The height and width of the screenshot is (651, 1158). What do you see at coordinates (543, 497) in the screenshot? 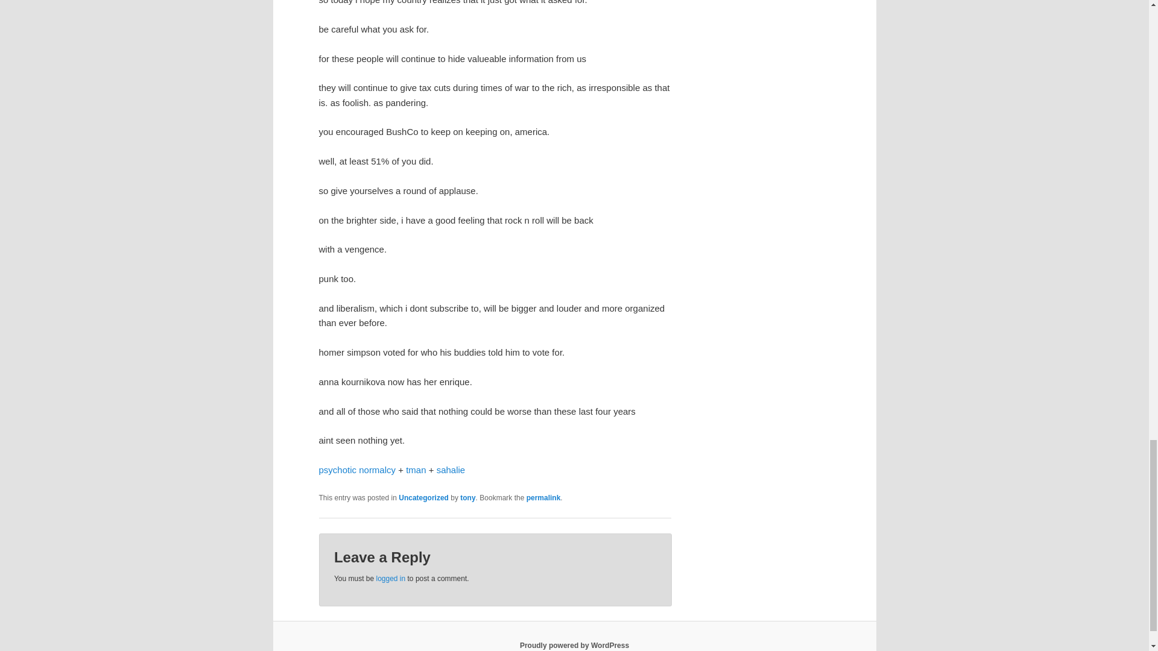
I see `Permalink to america voted,` at bounding box center [543, 497].